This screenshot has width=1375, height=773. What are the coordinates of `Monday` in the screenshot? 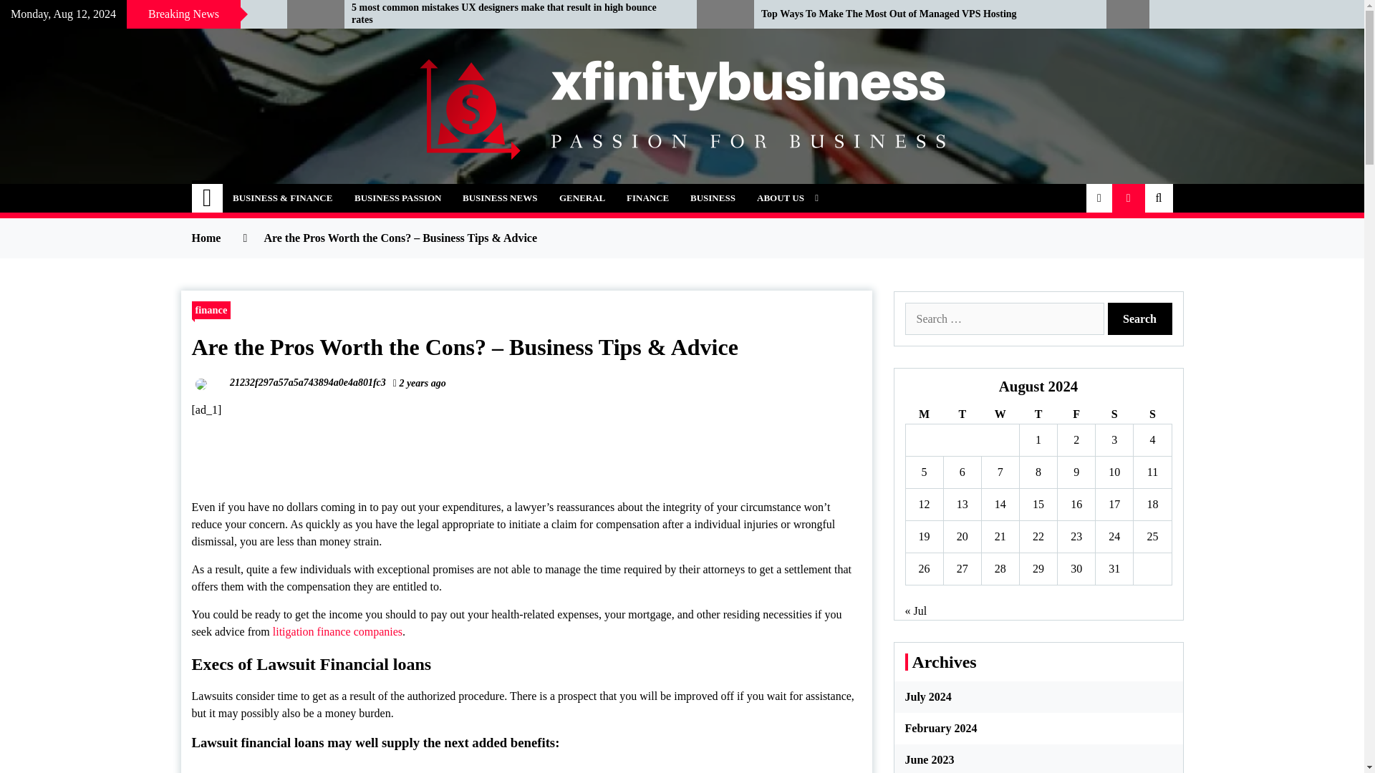 It's located at (924, 414).